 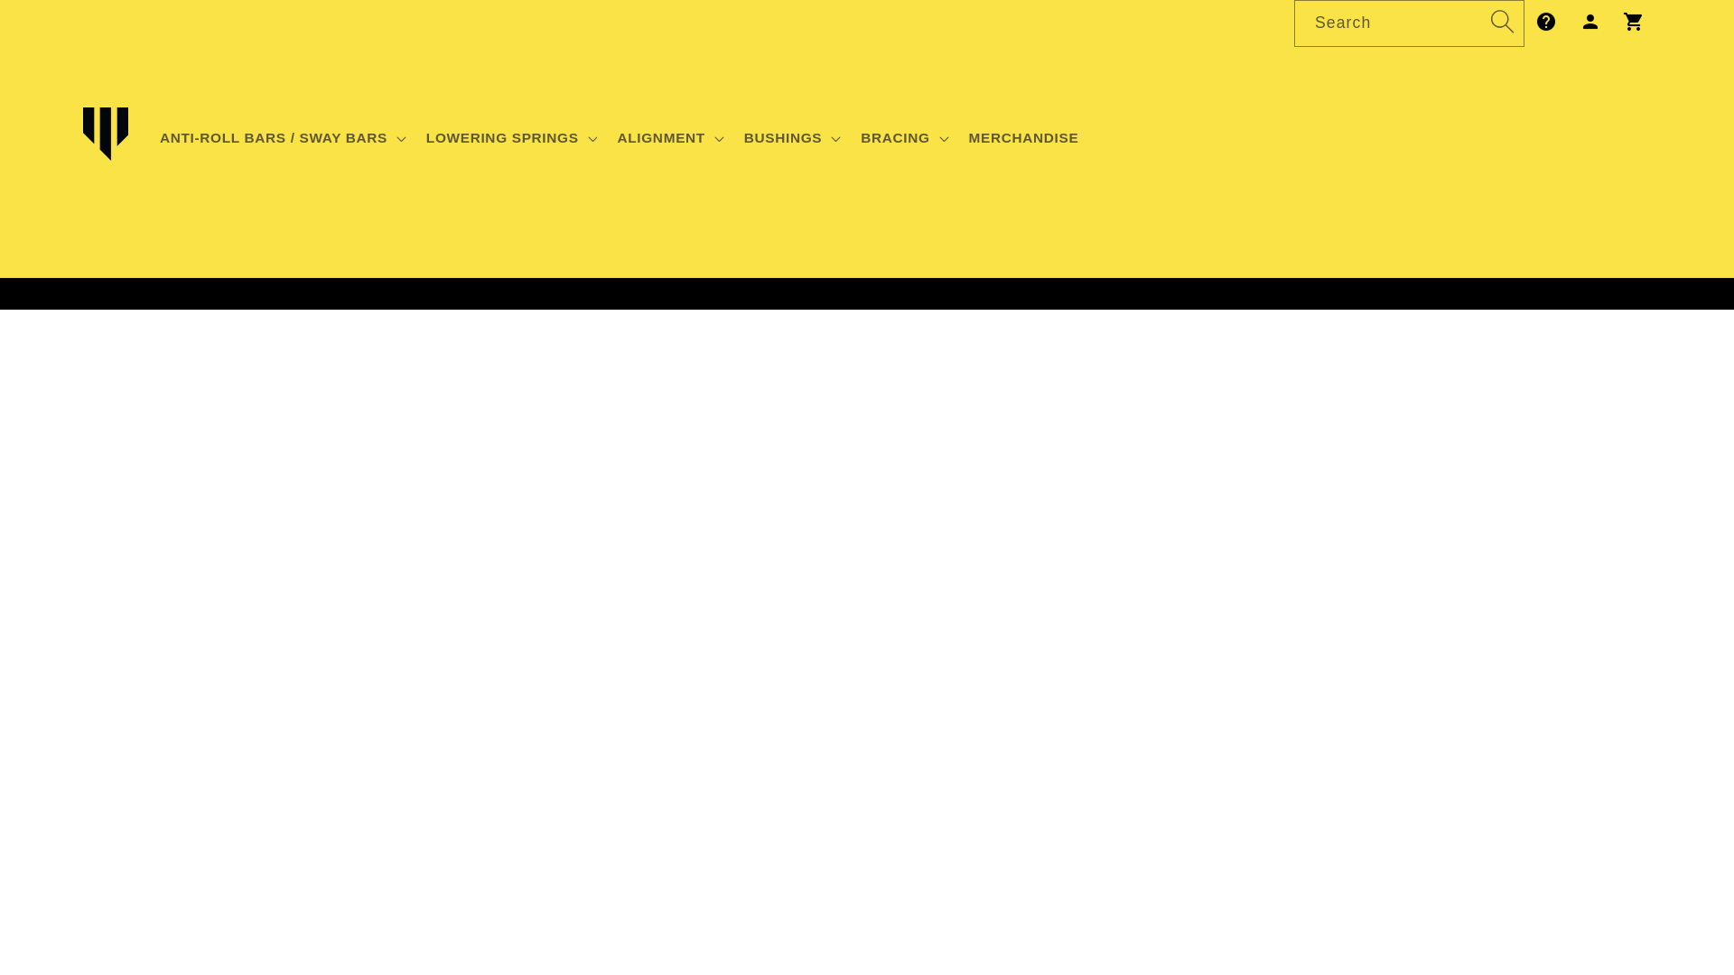 What do you see at coordinates (60, 23) in the screenshot?
I see `Skip to content` at bounding box center [60, 23].